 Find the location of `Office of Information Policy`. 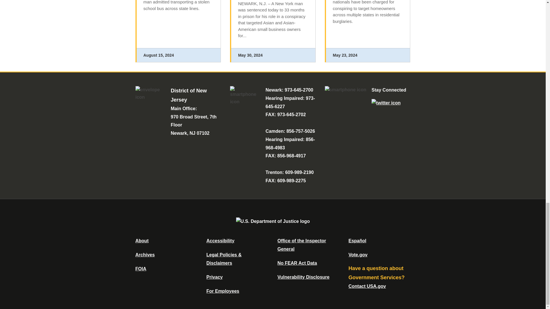

Office of Information Policy is located at coordinates (141, 269).